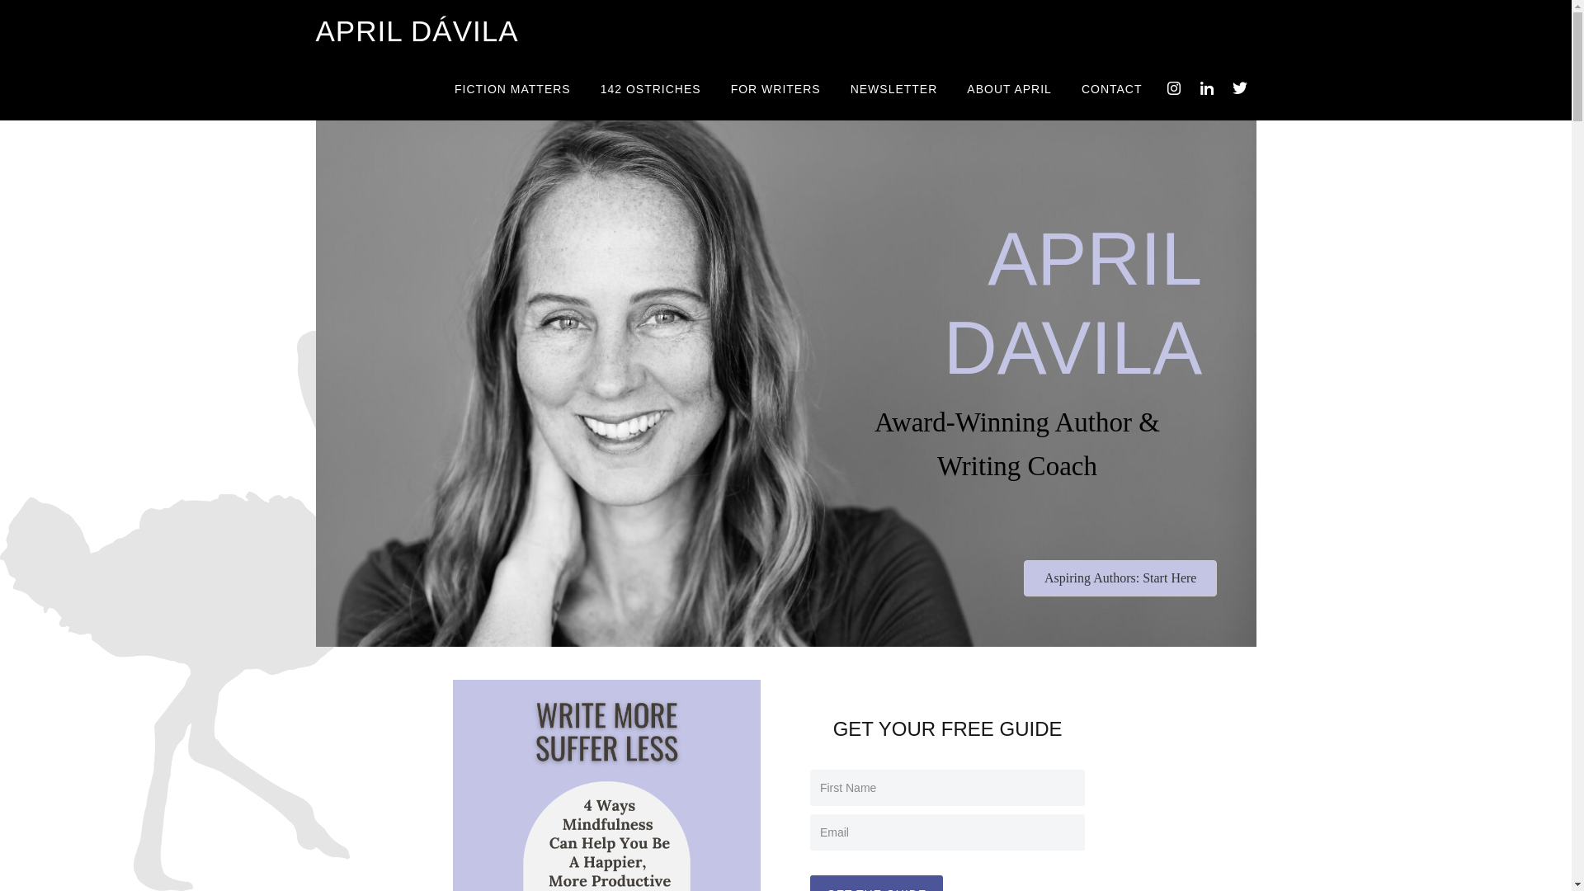 The height and width of the screenshot is (891, 1584). What do you see at coordinates (1008, 88) in the screenshot?
I see `ABOUT APRIL` at bounding box center [1008, 88].